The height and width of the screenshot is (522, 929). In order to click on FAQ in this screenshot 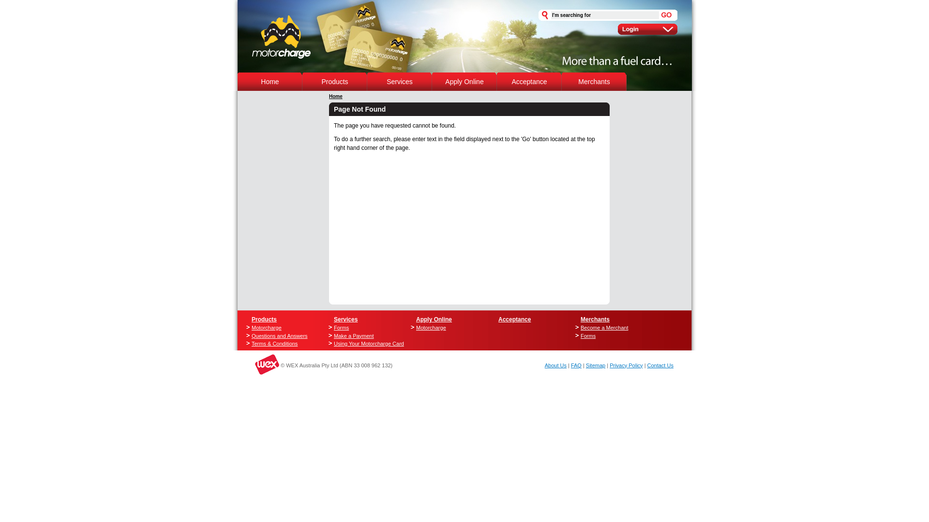, I will do `click(576, 365)`.